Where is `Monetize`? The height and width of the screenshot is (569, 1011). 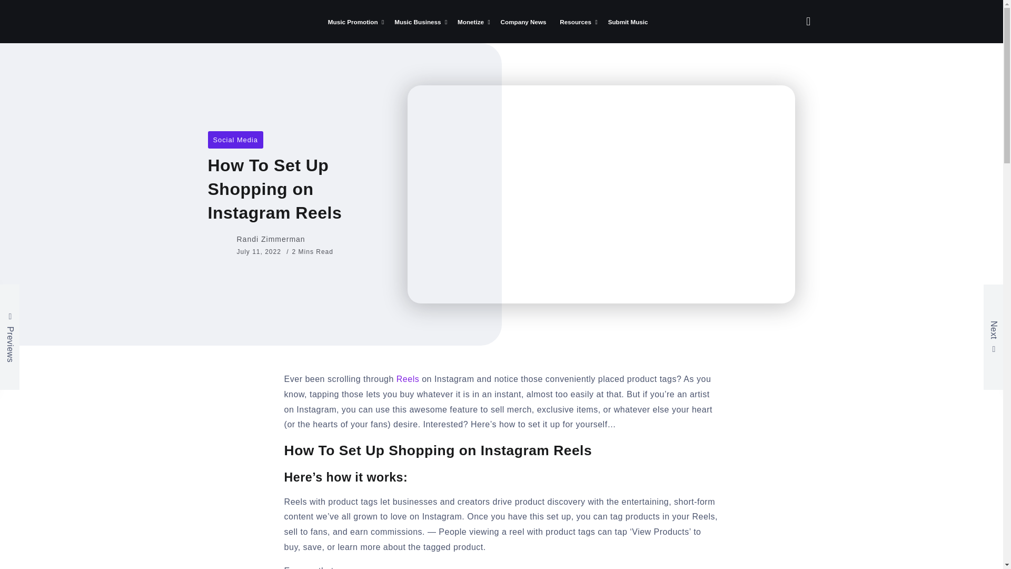
Monetize is located at coordinates (472, 22).